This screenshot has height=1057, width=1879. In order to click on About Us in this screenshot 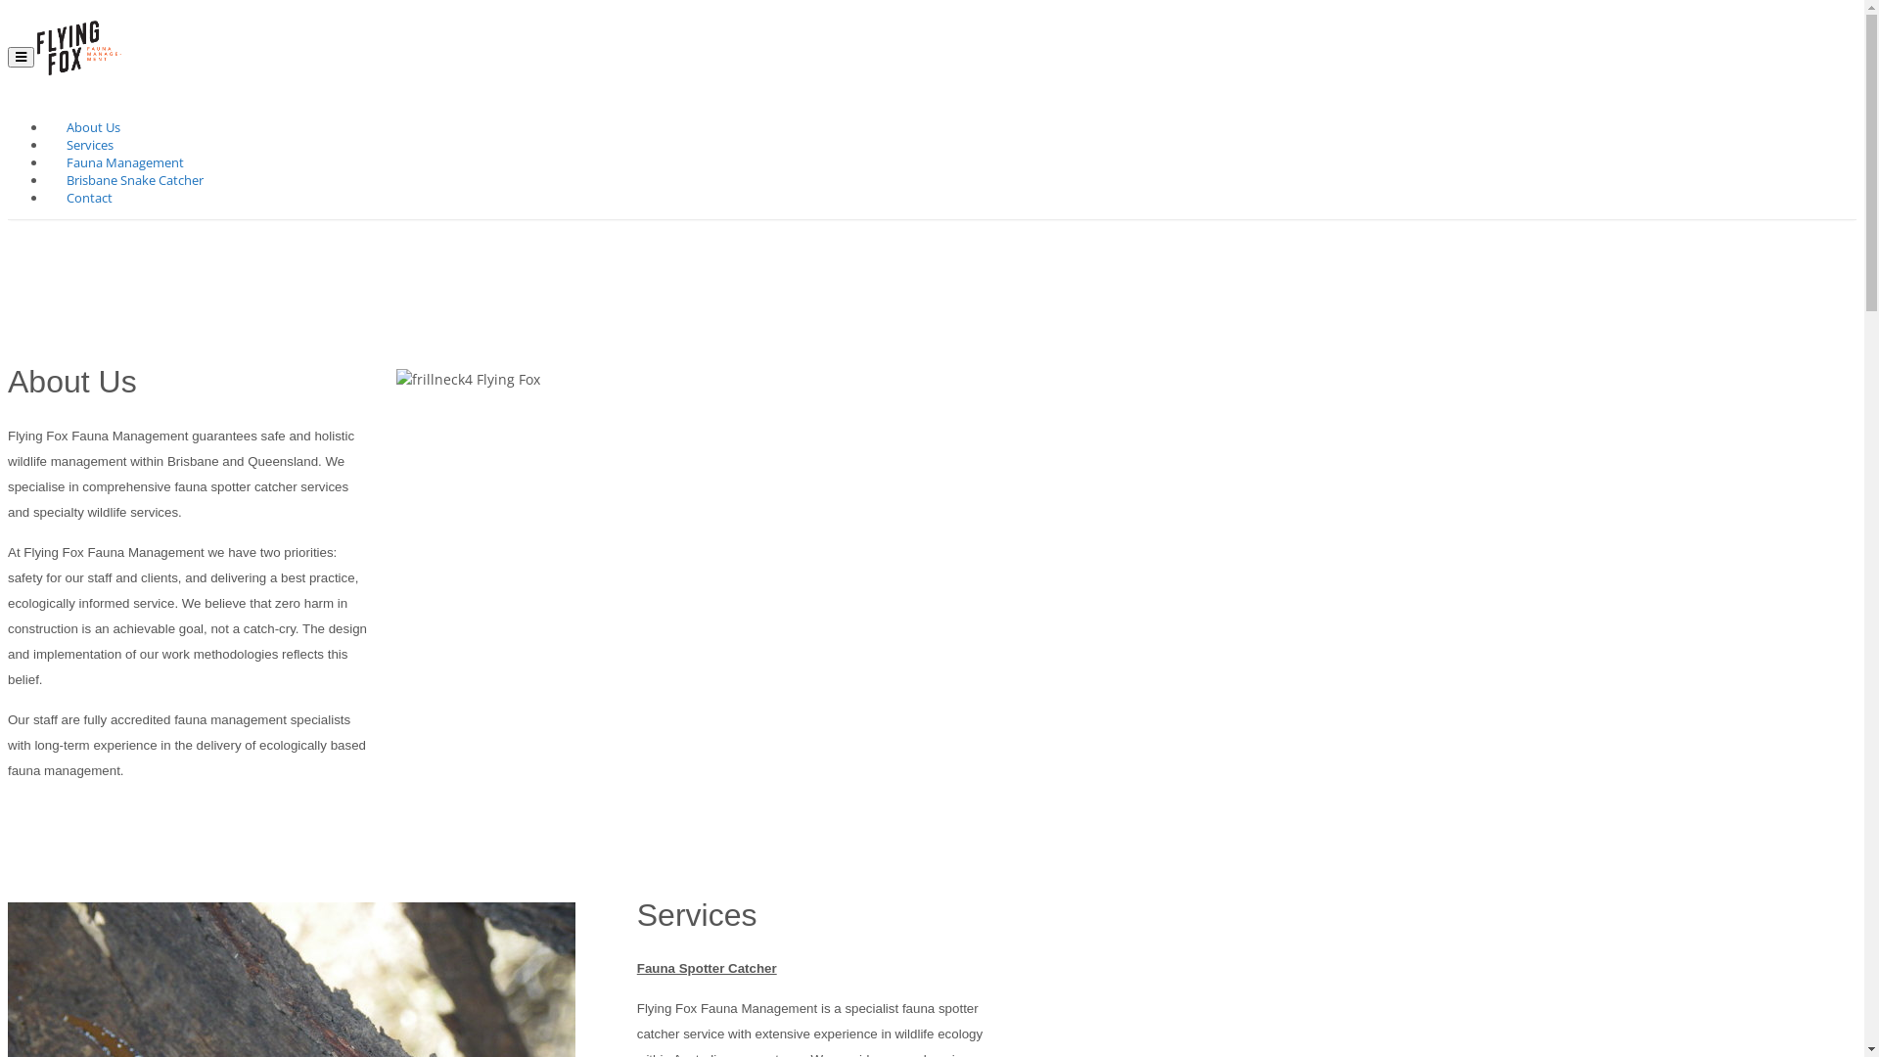, I will do `click(94, 128)`.